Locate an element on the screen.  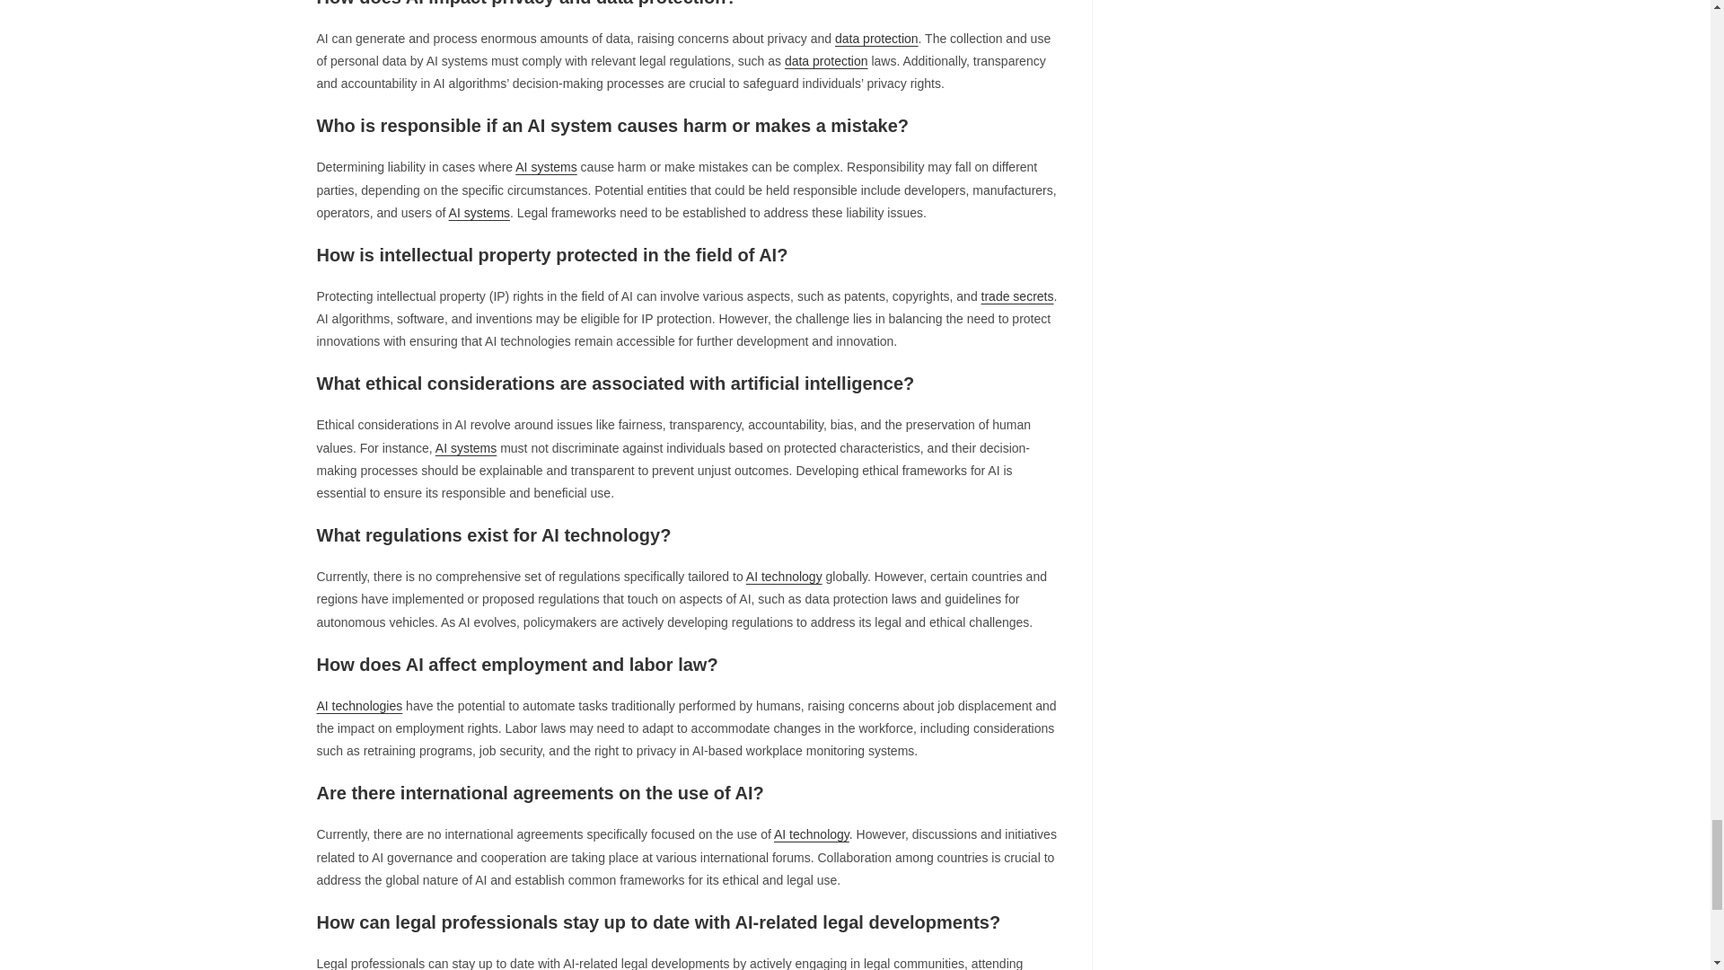
AI systems is located at coordinates (465, 447).